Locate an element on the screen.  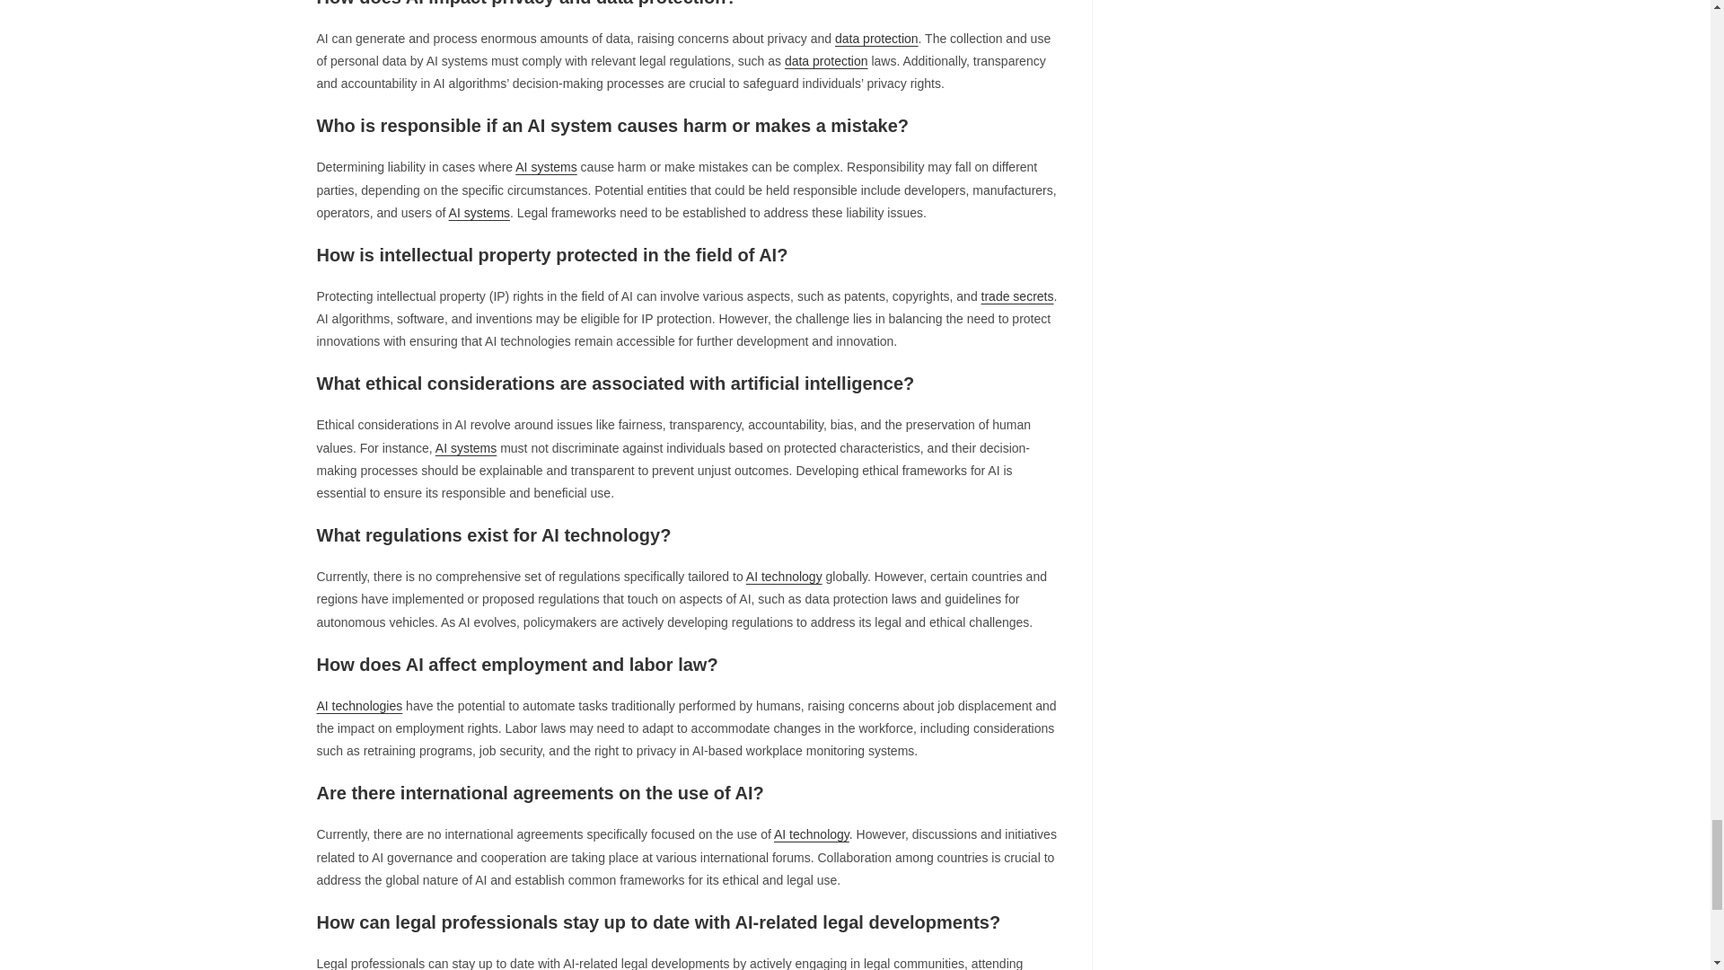
AI systems is located at coordinates (465, 447).